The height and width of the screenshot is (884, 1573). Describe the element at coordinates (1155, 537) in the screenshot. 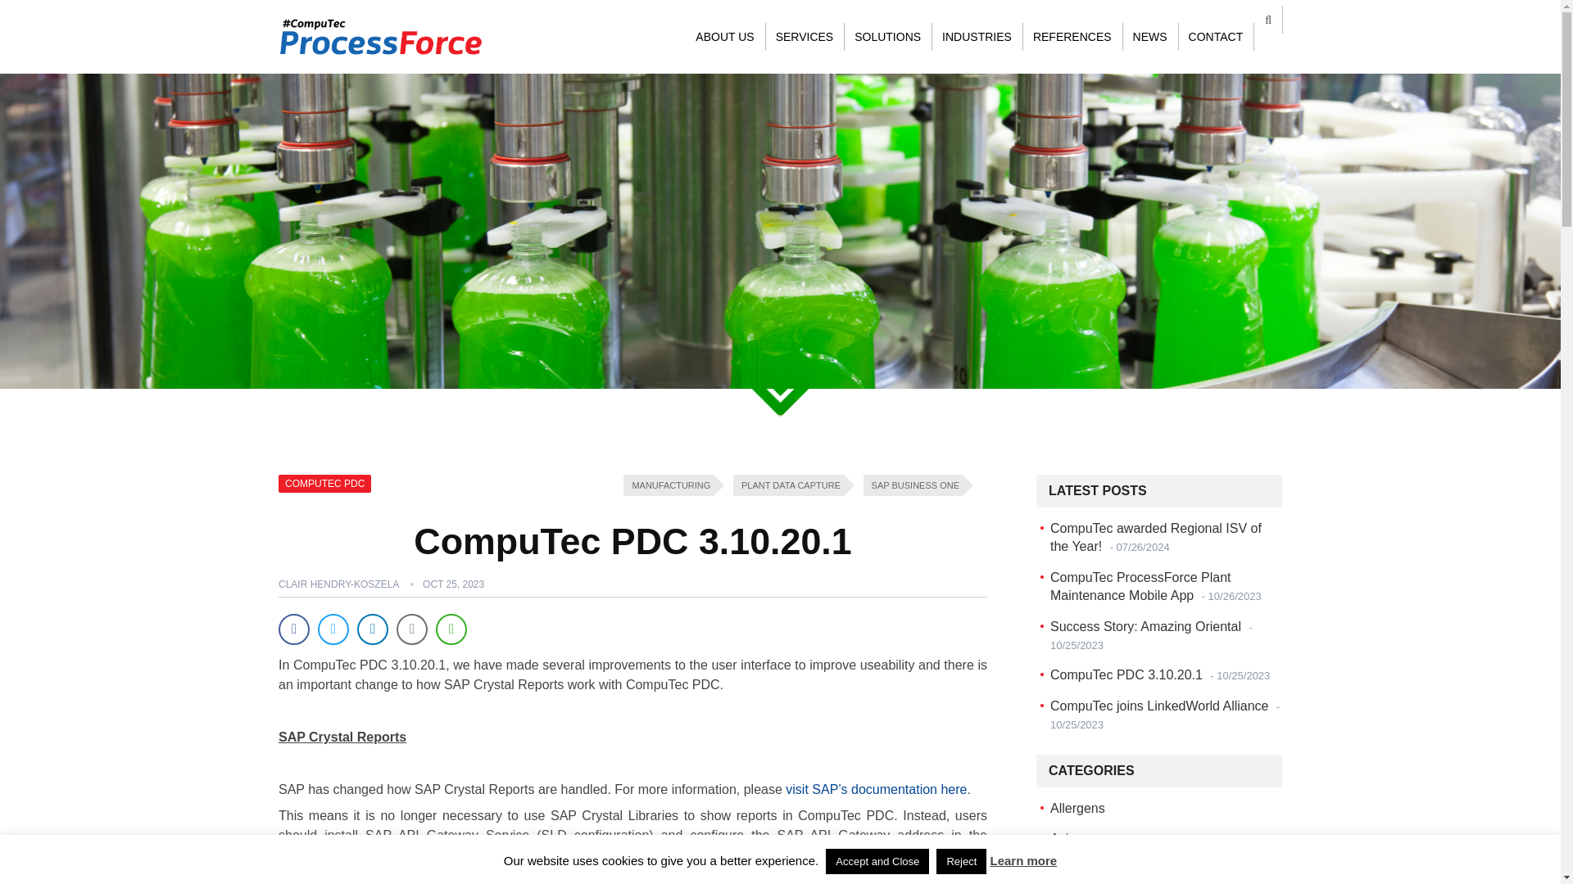

I see `CompuTec awarded Regional ISV of the Year!` at that location.